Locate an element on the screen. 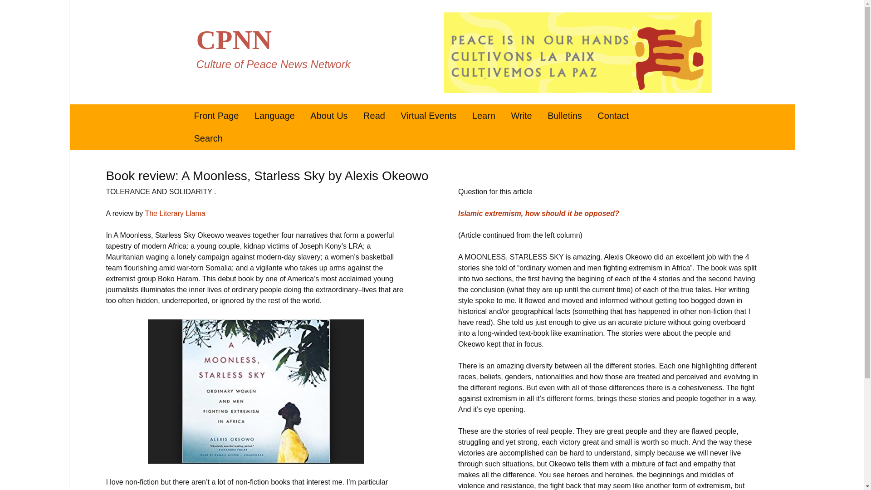  About Us is located at coordinates (328, 115).